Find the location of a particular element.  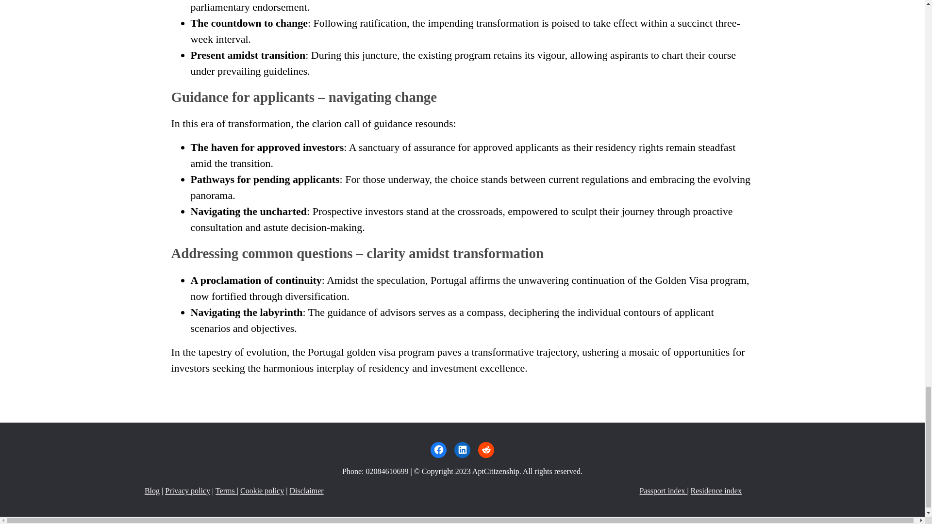

Blog is located at coordinates (151, 491).